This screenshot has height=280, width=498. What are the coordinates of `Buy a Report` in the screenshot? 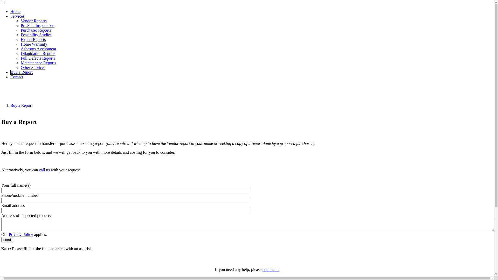 It's located at (21, 105).